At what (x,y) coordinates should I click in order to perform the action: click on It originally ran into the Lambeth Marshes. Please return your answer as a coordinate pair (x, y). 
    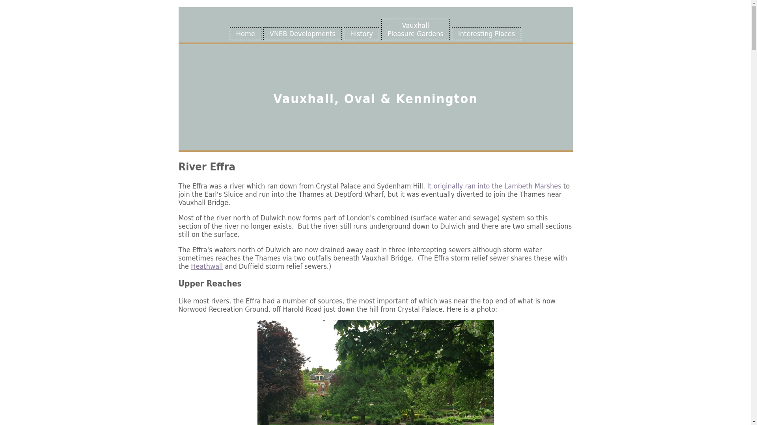
    Looking at the image, I should click on (494, 186).